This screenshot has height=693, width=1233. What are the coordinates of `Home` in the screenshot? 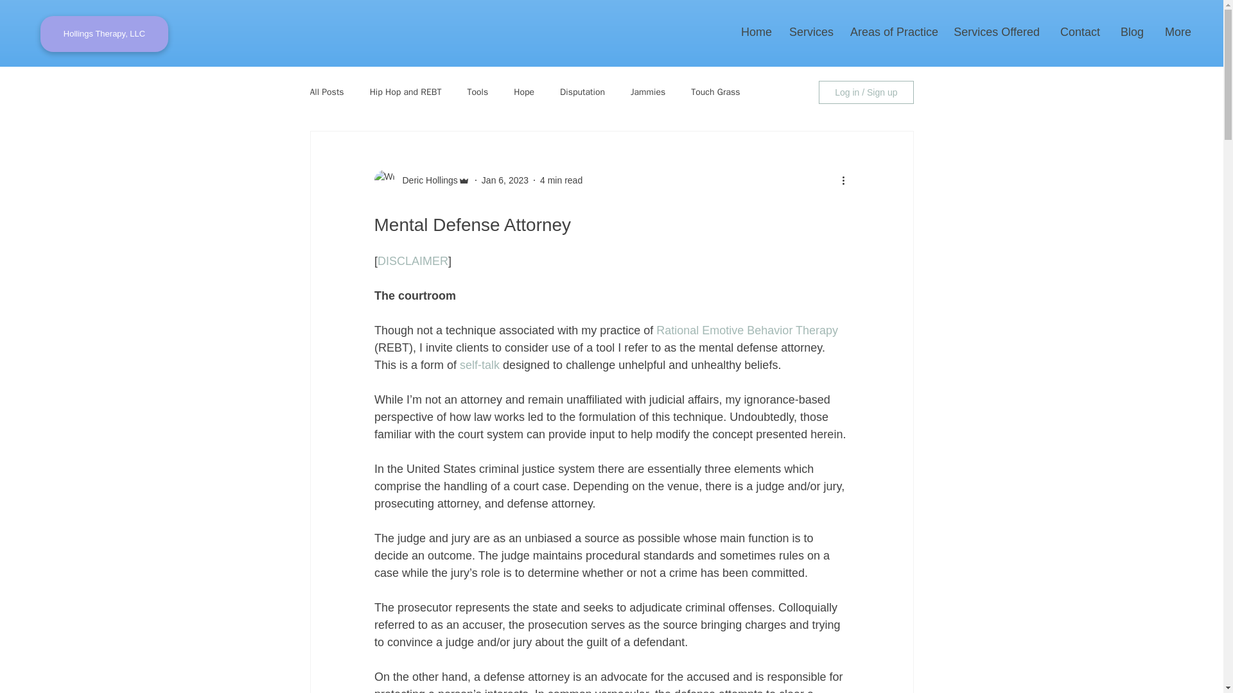 It's located at (753, 31).